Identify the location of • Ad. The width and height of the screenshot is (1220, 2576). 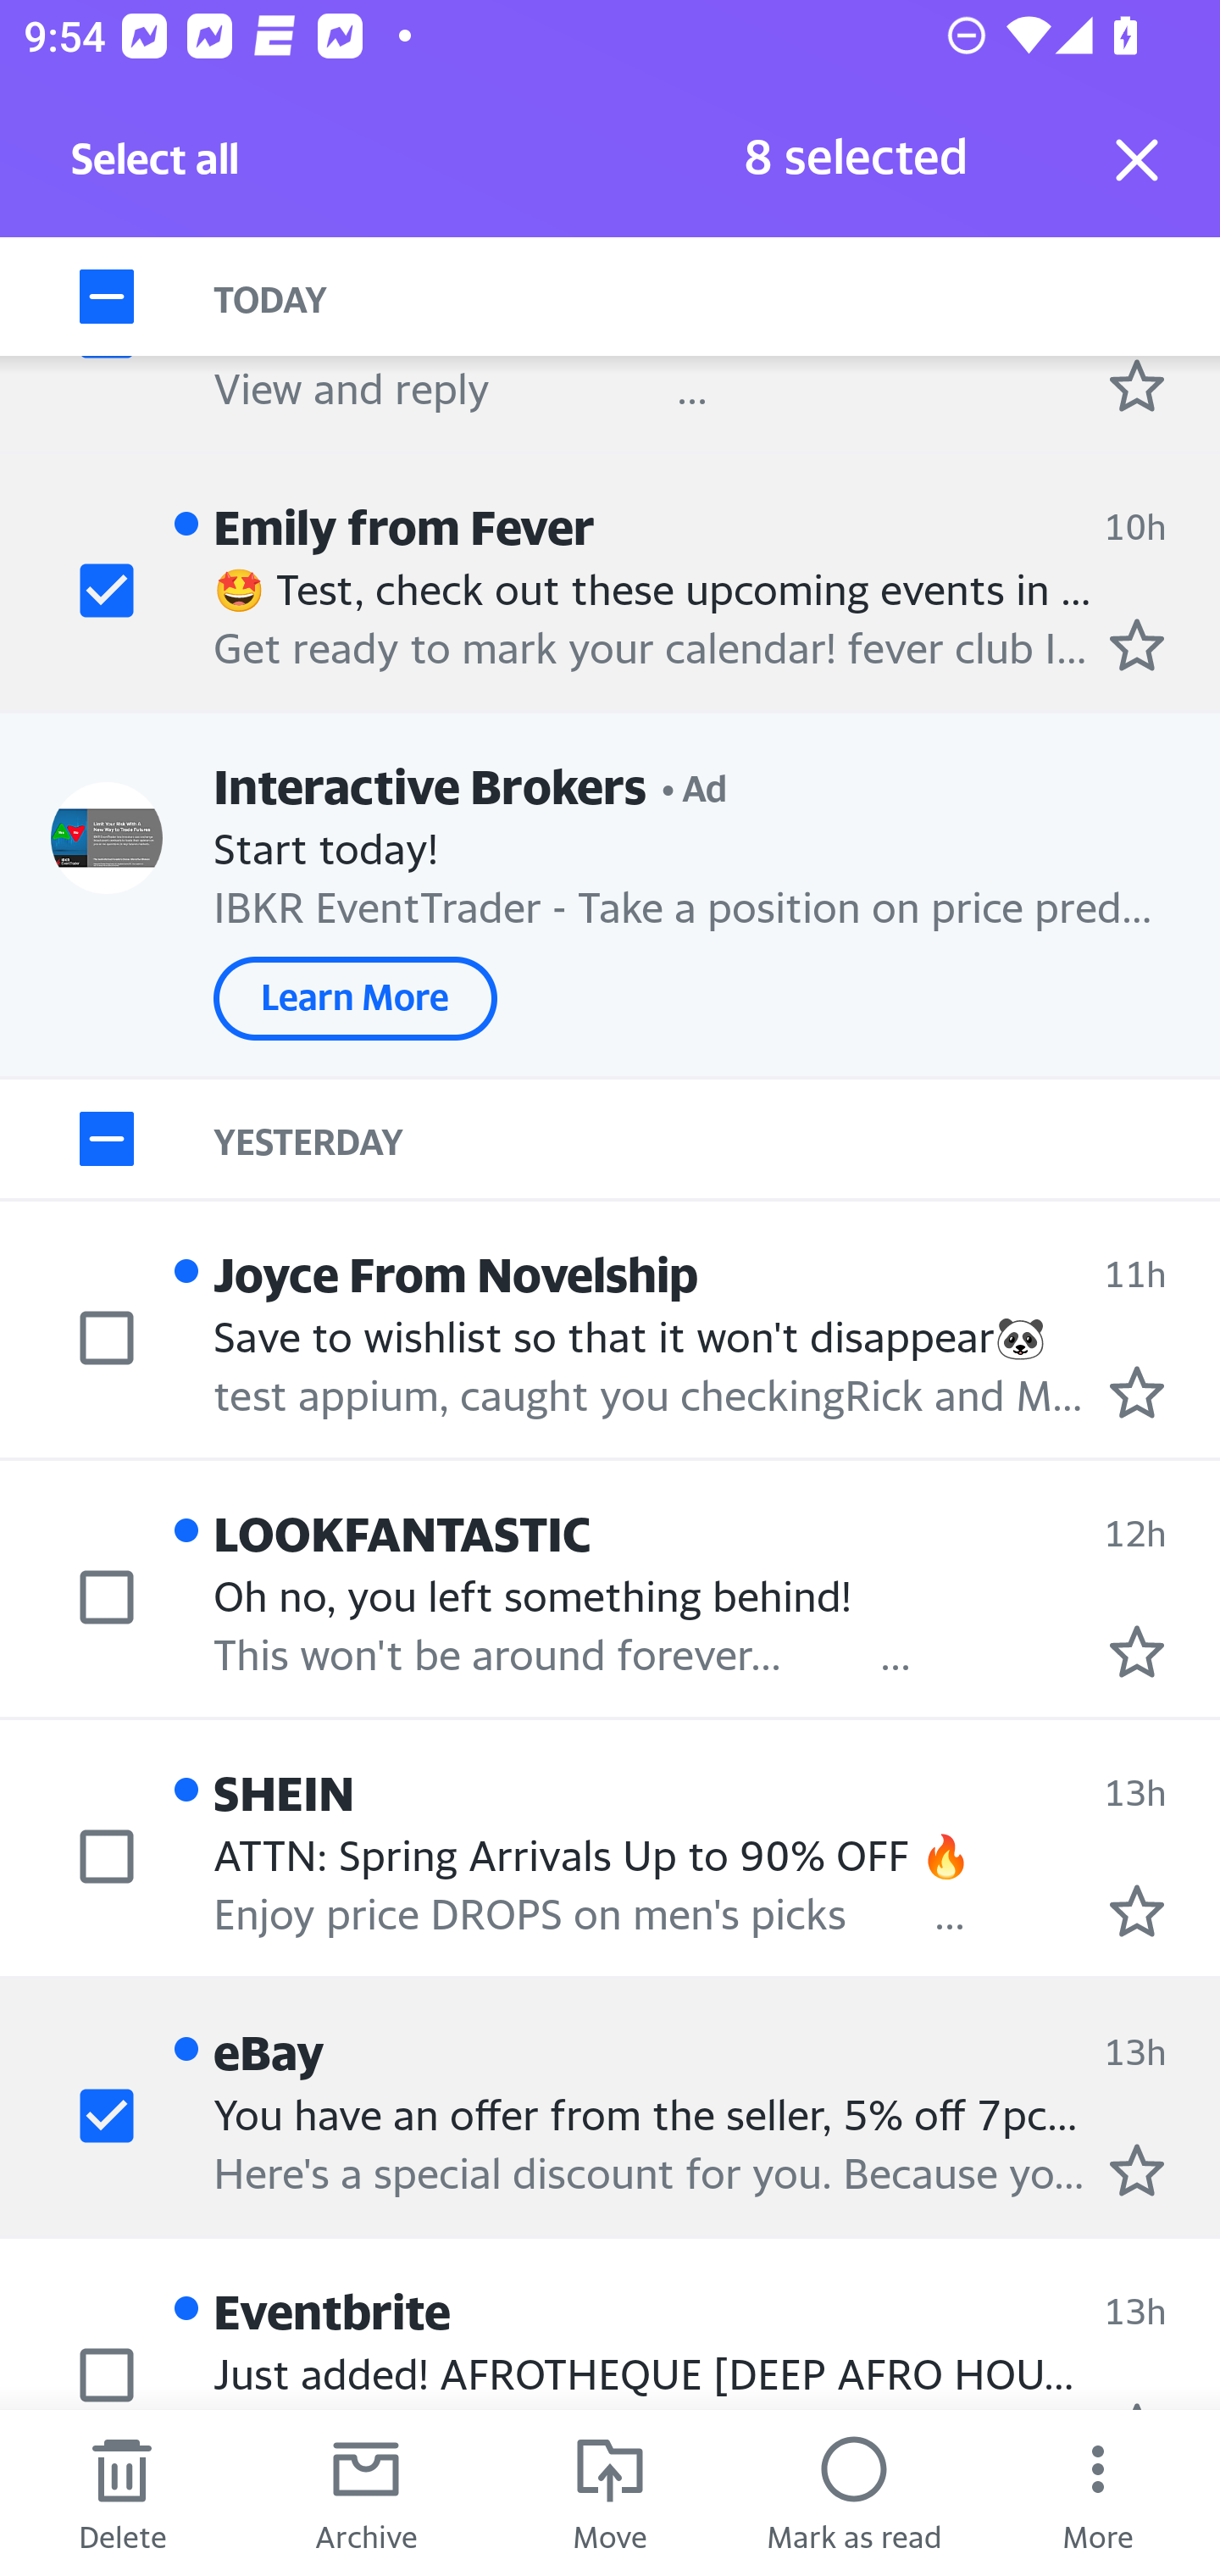
(695, 785).